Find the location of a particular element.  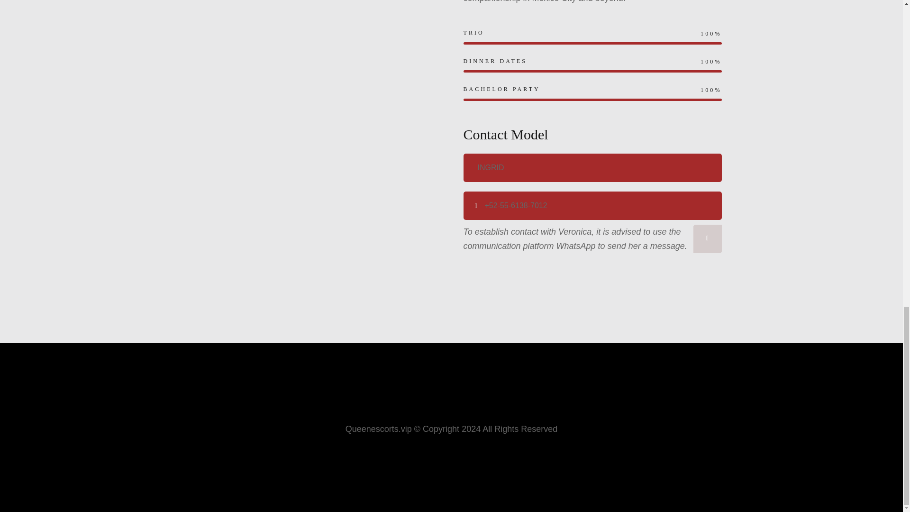

Ingrid is located at coordinates (592, 168).